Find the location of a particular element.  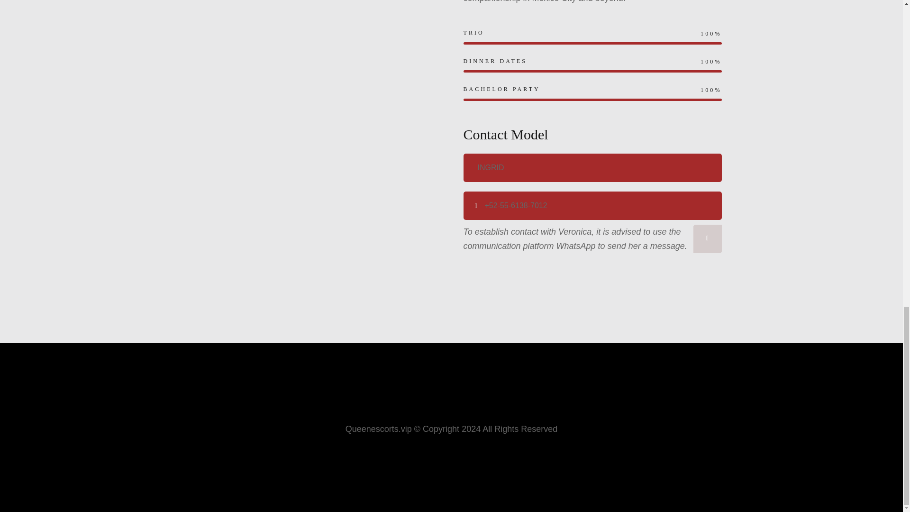

Ingrid is located at coordinates (592, 168).